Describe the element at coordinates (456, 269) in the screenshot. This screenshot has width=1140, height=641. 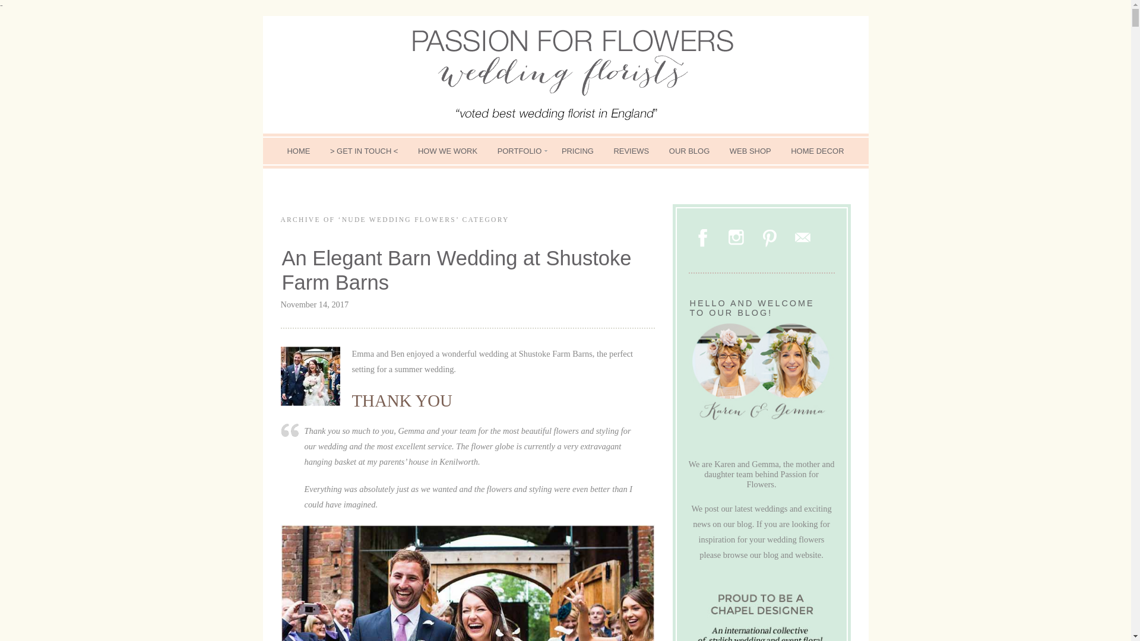
I see `An Elegant Barn Wedding at Shustoke Farm Barns` at that location.